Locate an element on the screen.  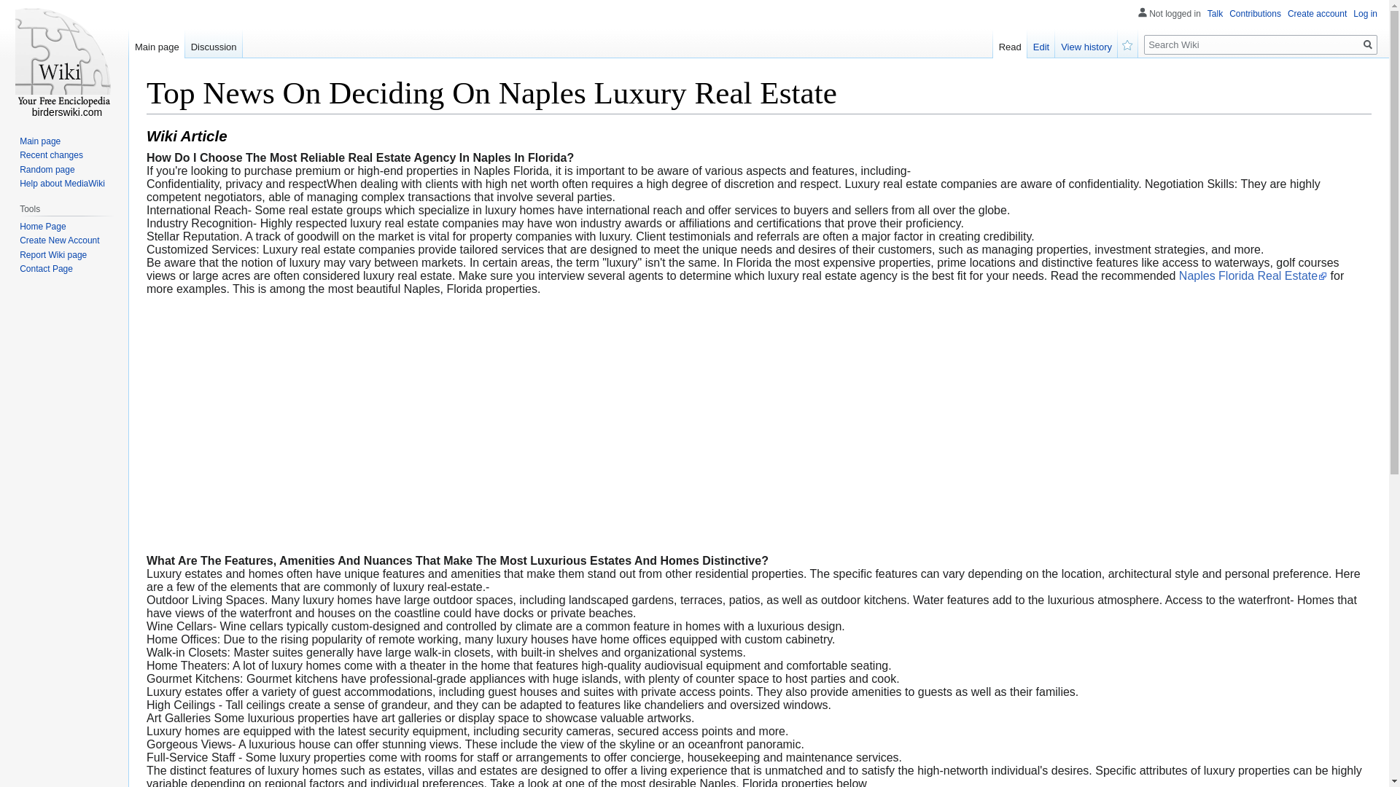
Recent changes is located at coordinates (51, 155).